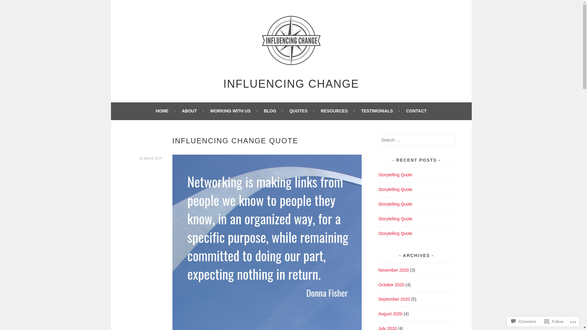  What do you see at coordinates (234, 111) in the screenshot?
I see `WORKING WITH US` at bounding box center [234, 111].